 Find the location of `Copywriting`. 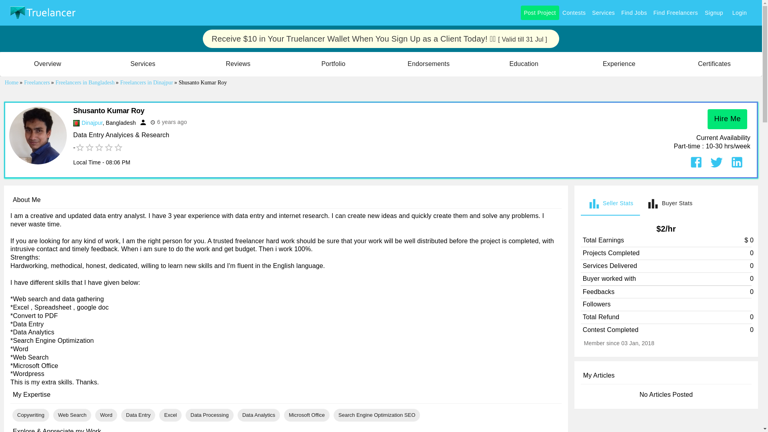

Copywriting is located at coordinates (31, 415).